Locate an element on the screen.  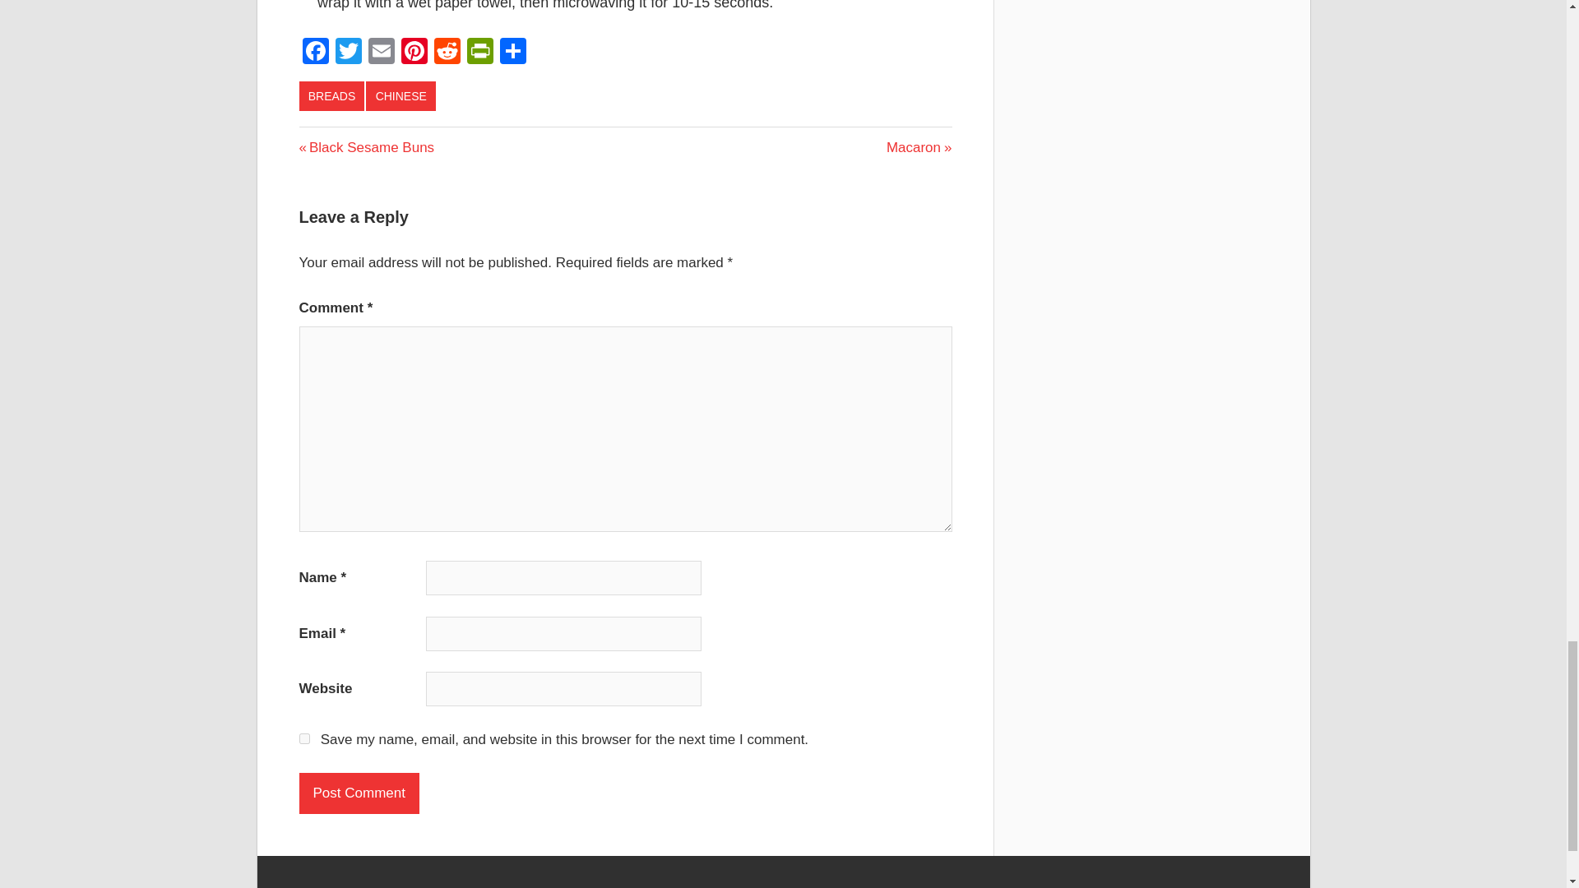
yes is located at coordinates (401, 96).